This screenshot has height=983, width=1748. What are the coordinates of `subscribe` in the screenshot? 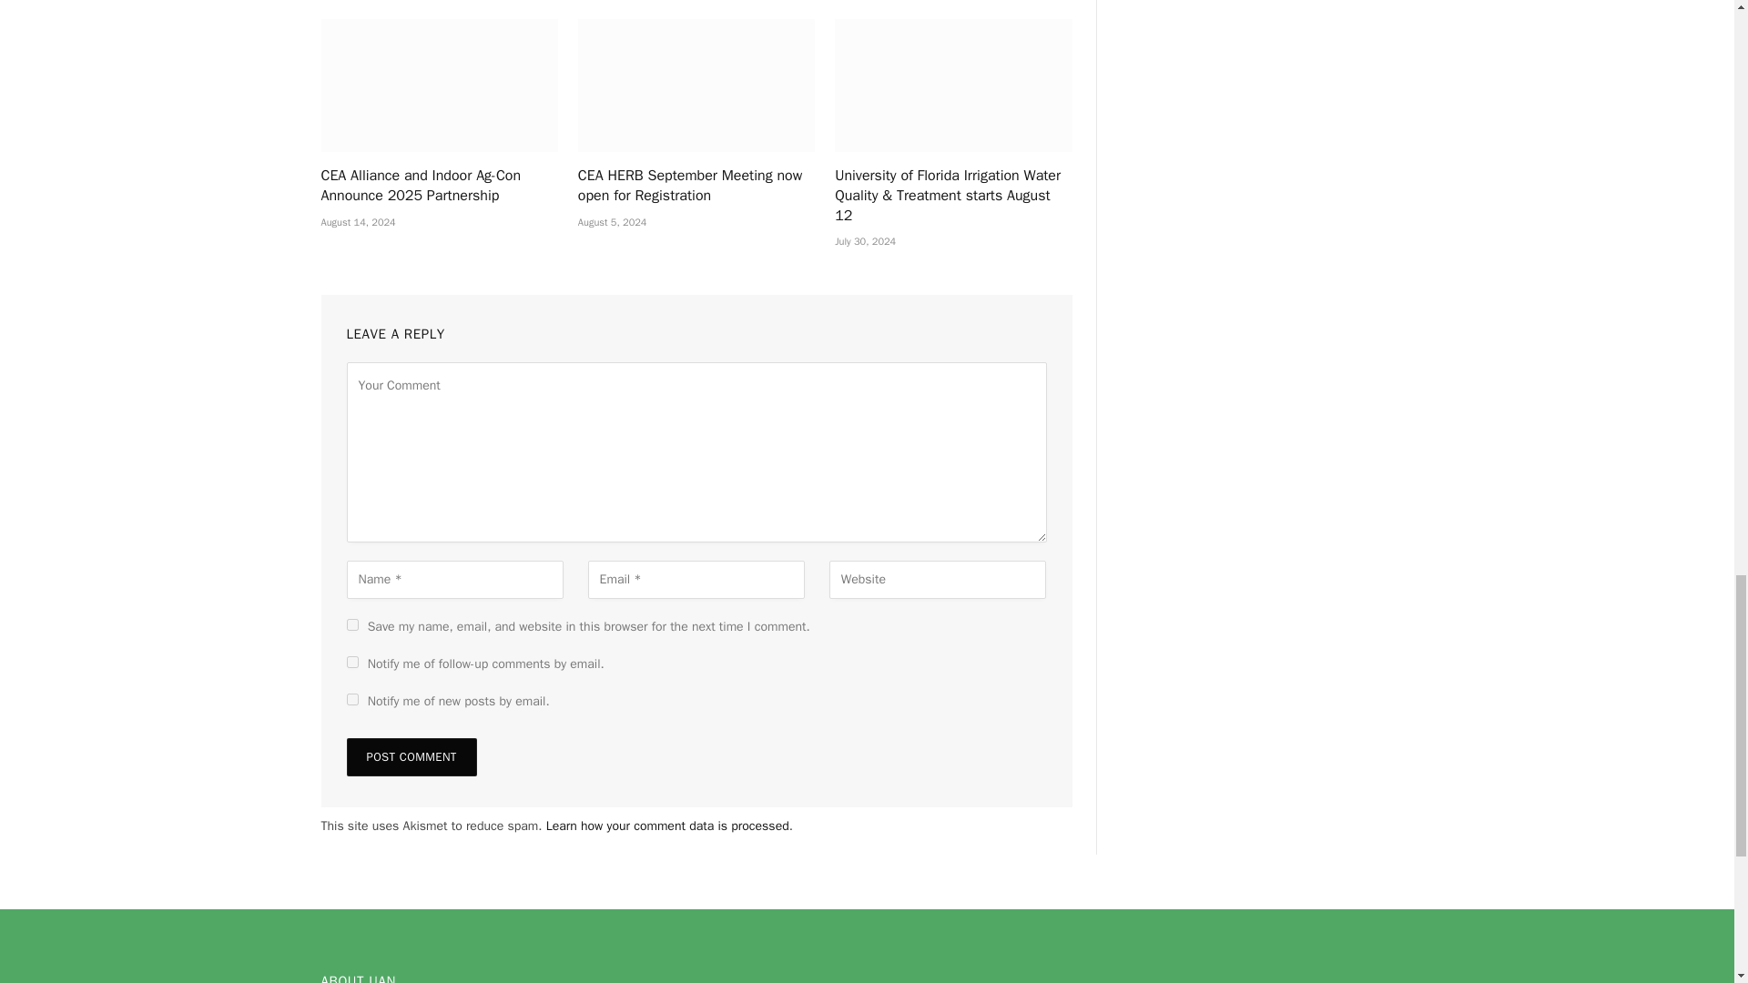 It's located at (351, 699).